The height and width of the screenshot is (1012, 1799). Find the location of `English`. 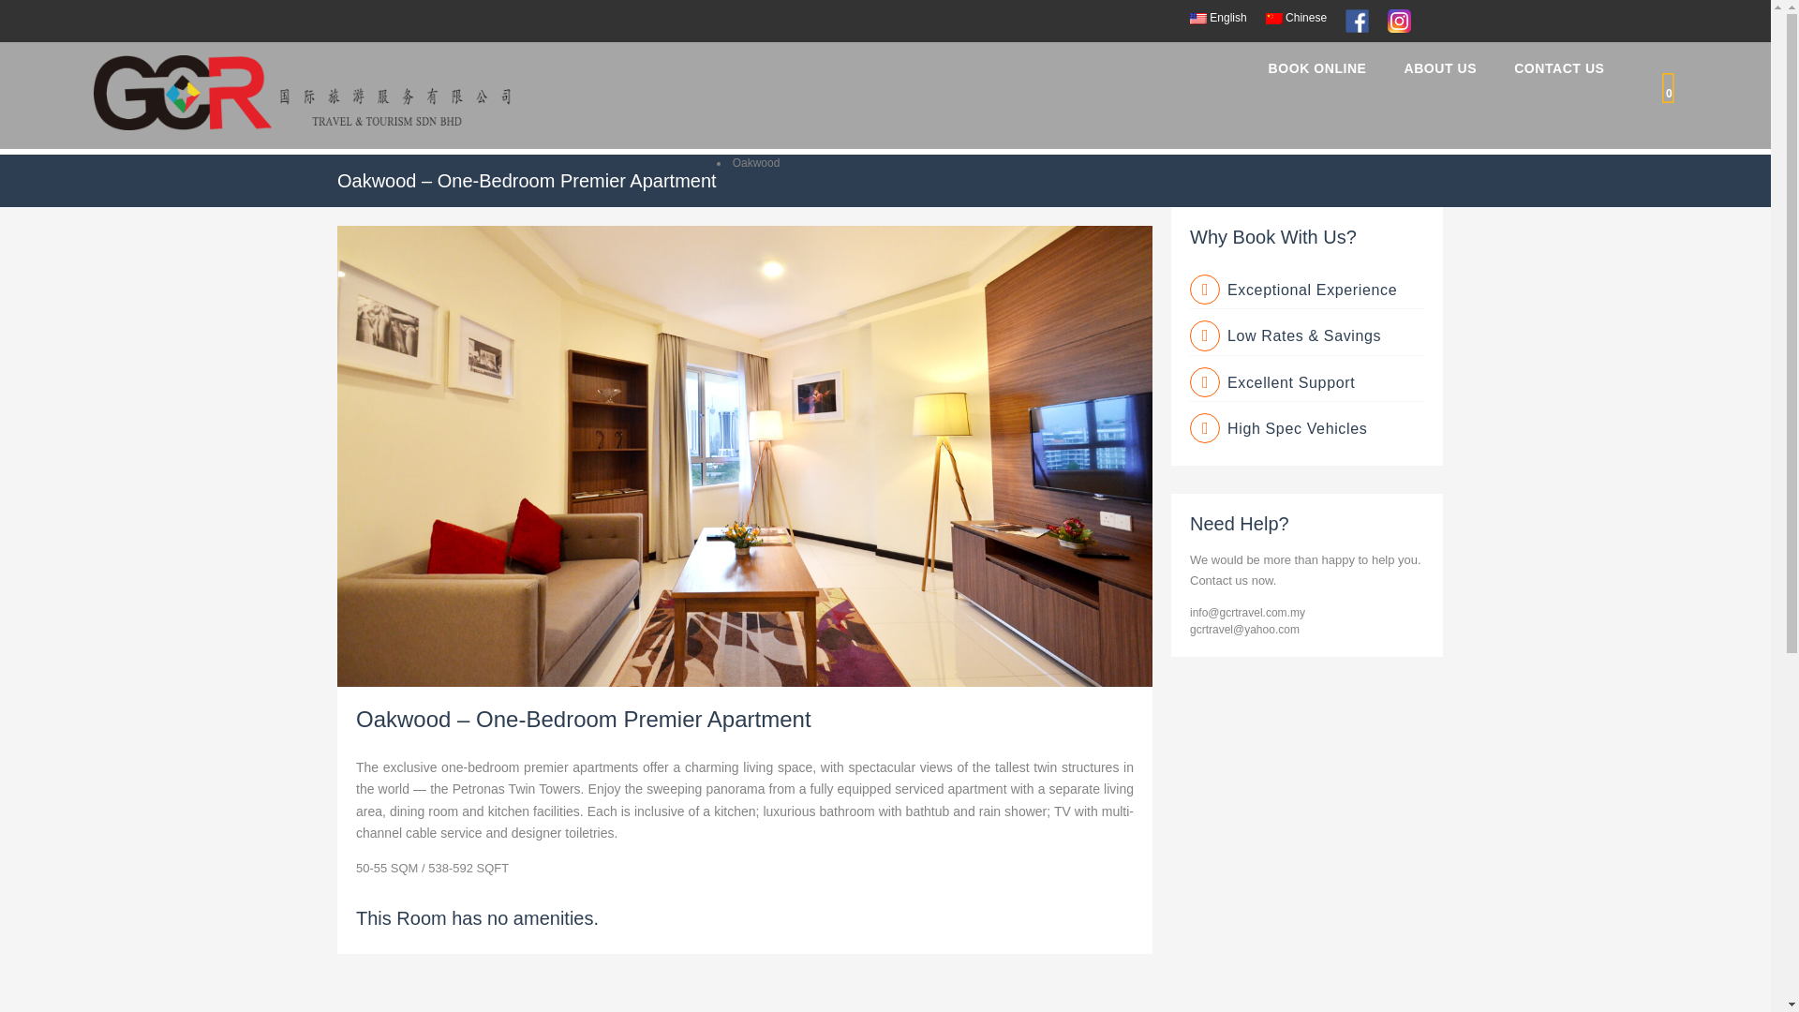

English is located at coordinates (1218, 17).